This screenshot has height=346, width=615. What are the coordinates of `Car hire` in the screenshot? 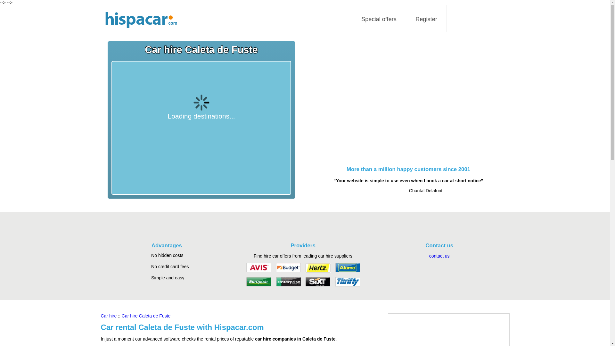 It's located at (109, 316).